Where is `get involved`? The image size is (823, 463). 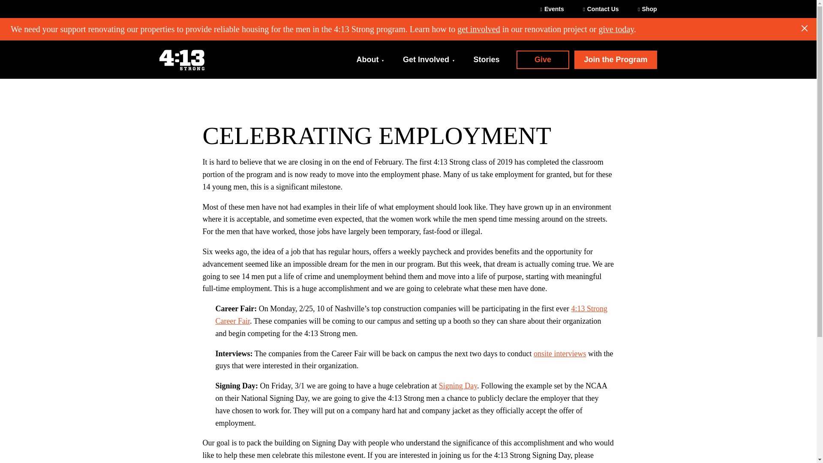 get involved is located at coordinates (478, 29).